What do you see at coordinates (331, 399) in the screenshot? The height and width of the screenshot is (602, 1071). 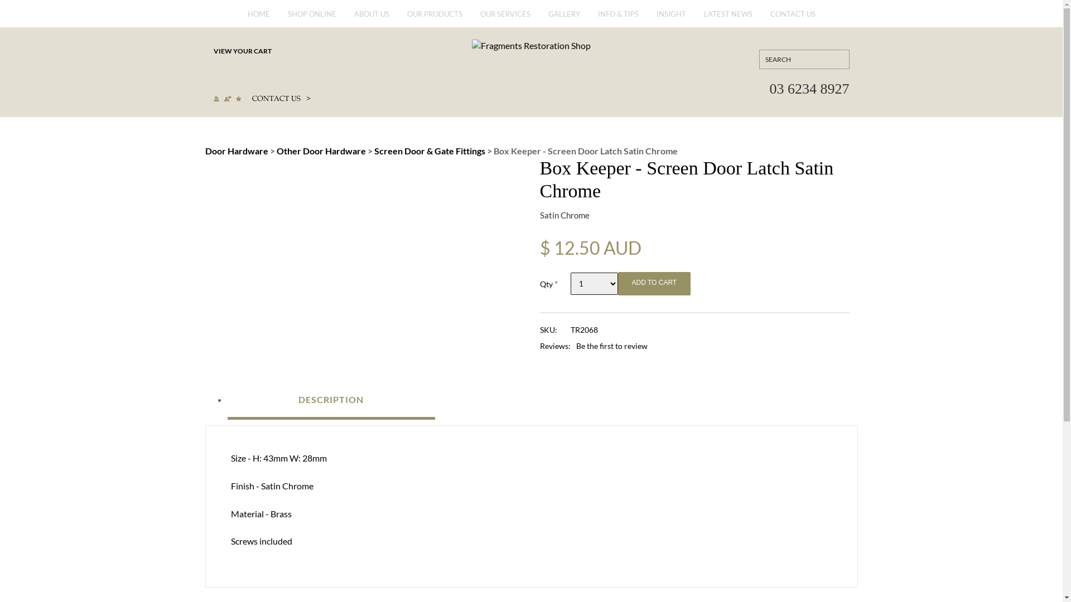 I see `DESCRIPTION` at bounding box center [331, 399].